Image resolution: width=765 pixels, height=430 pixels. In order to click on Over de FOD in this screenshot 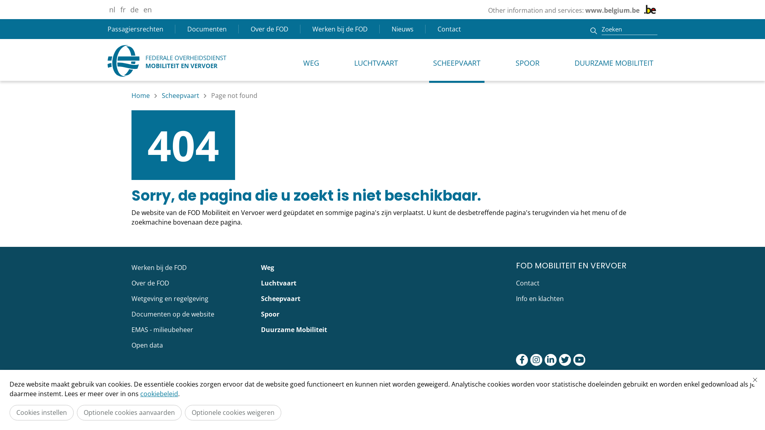, I will do `click(269, 29)`.